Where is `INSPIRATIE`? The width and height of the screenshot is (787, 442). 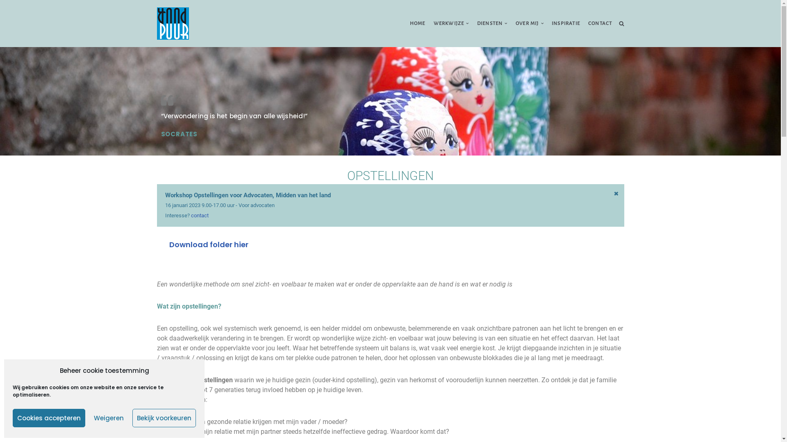 INSPIRATIE is located at coordinates (566, 24).